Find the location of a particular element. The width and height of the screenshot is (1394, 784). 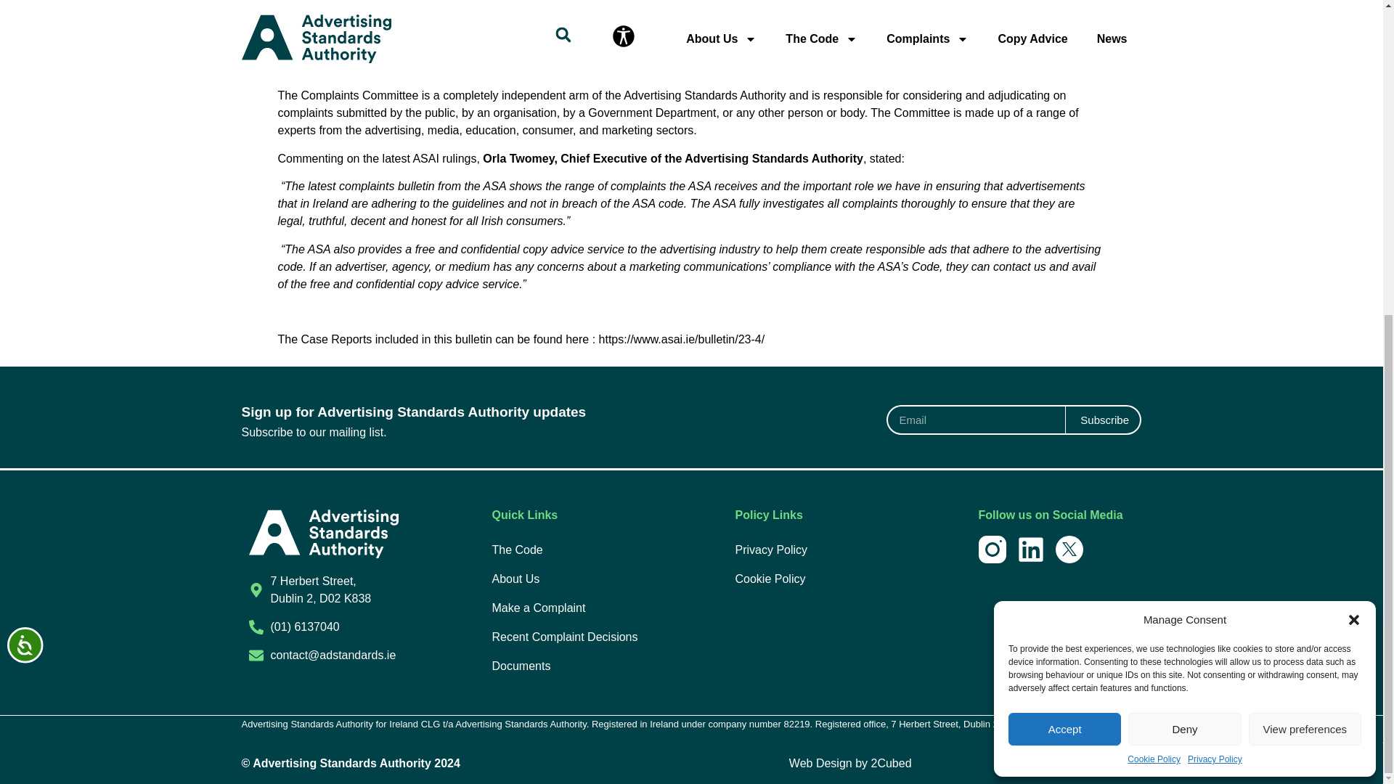

Cookie Policy is located at coordinates (1154, 237).